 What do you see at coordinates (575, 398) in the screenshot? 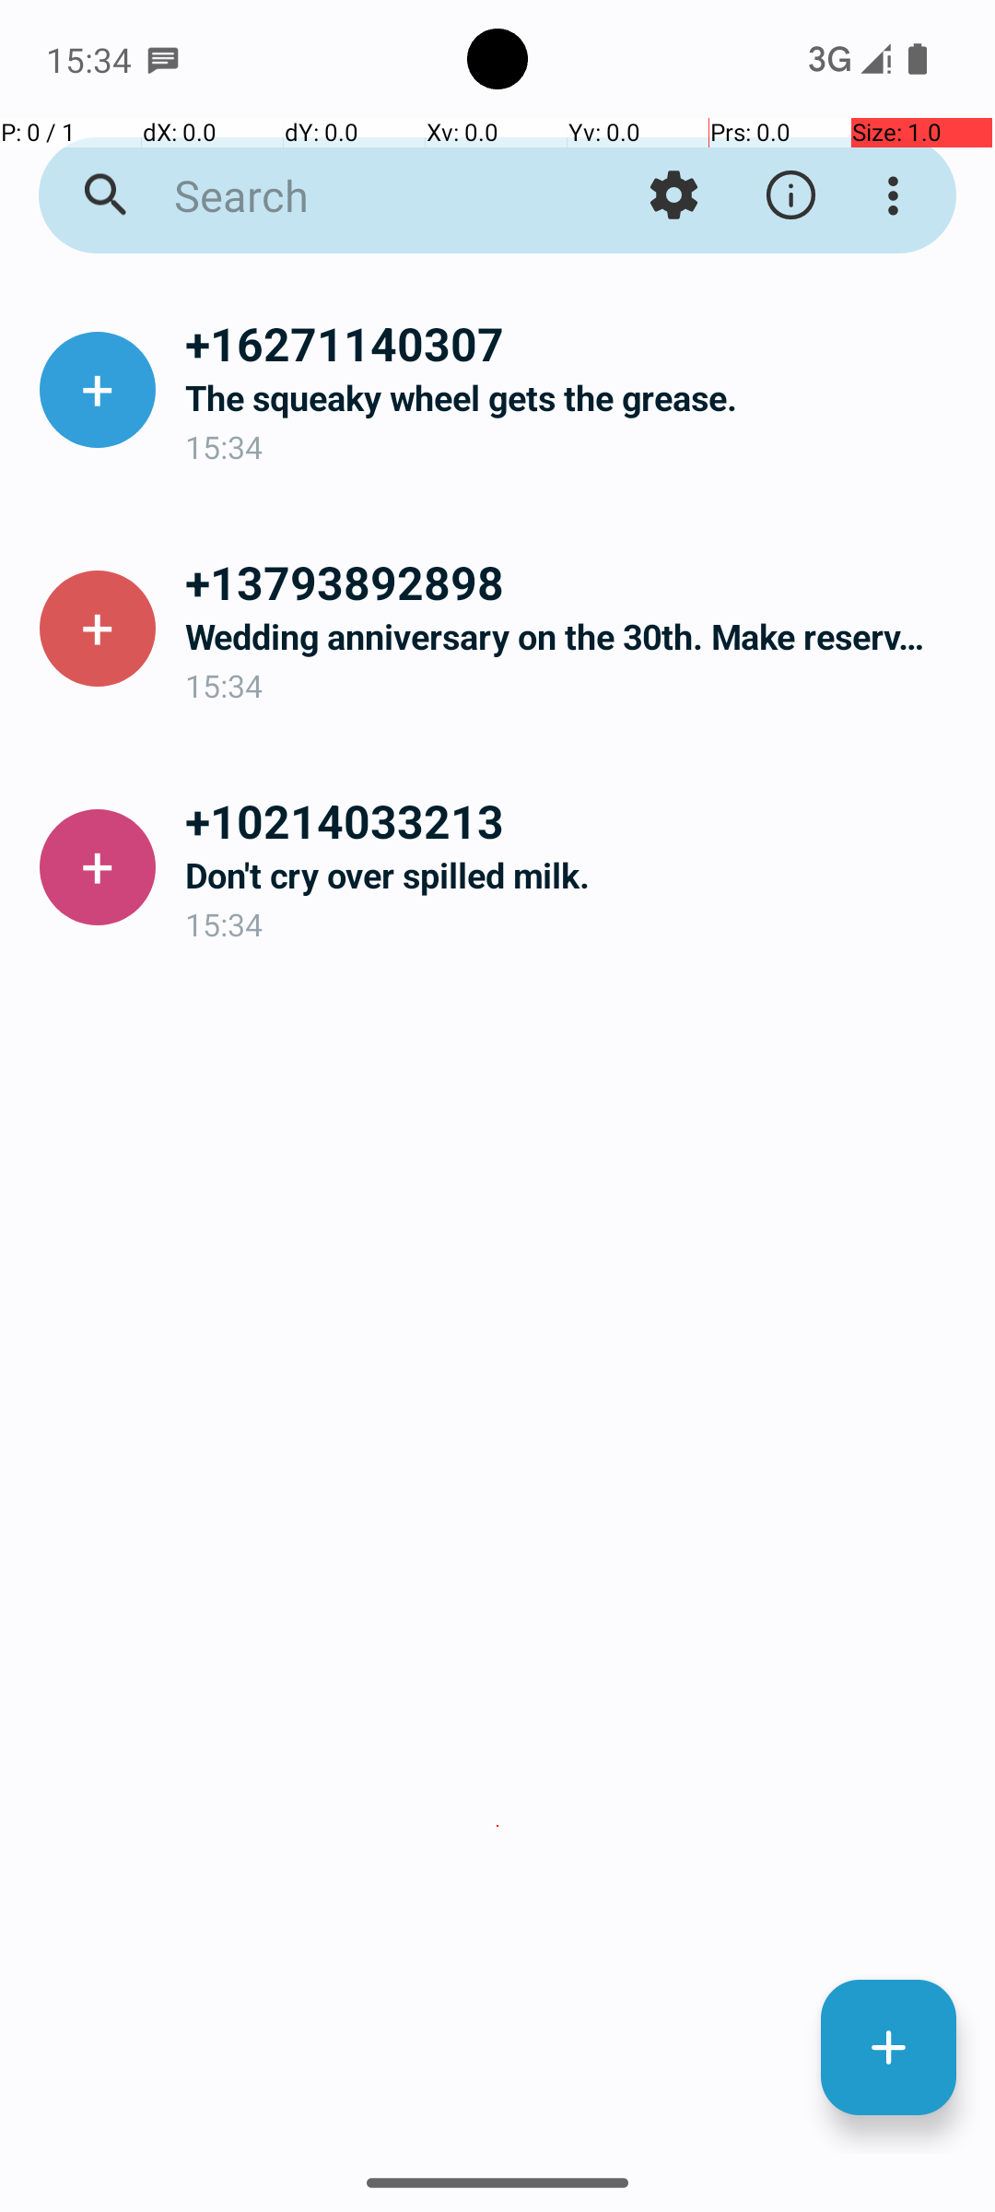
I see `The squeaky wheel gets the grease.` at bounding box center [575, 398].